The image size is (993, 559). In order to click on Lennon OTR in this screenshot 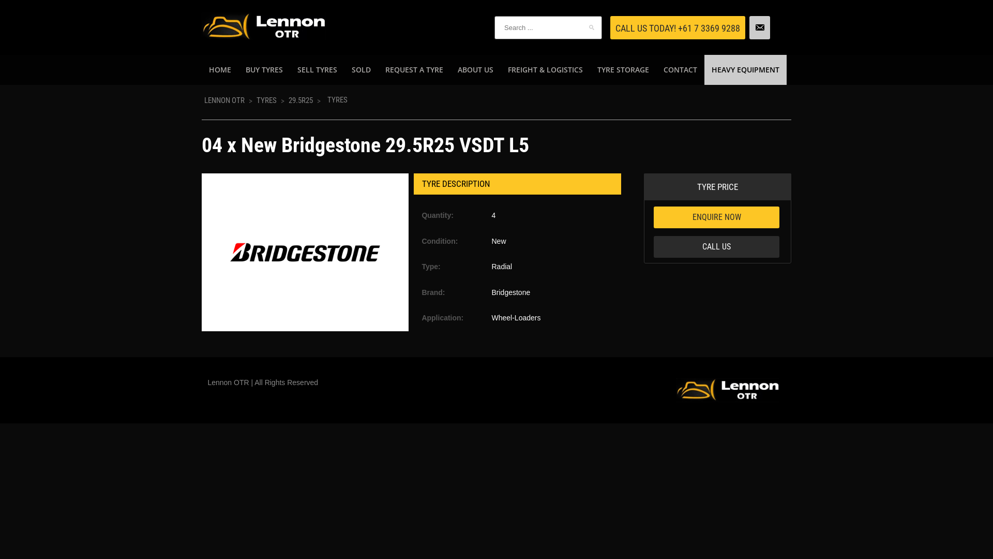, I will do `click(264, 26)`.